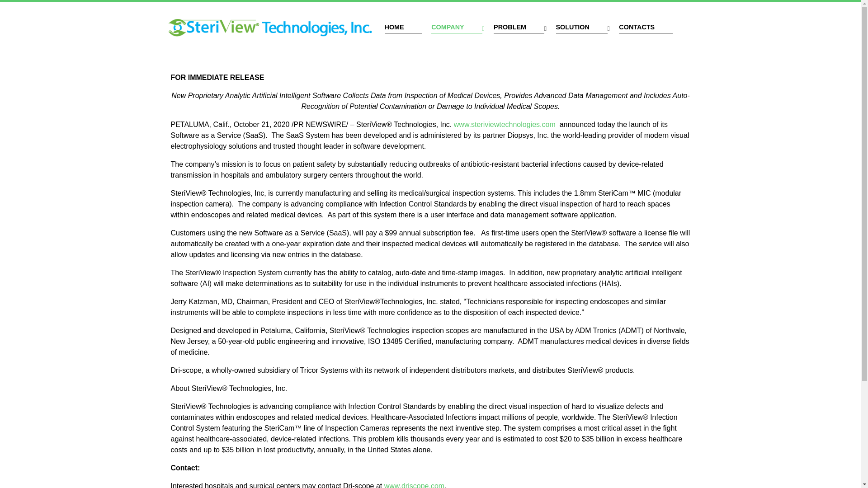 This screenshot has width=868, height=488. Describe the element at coordinates (505, 124) in the screenshot. I see `www.steriviewtechnologies.com` at that location.